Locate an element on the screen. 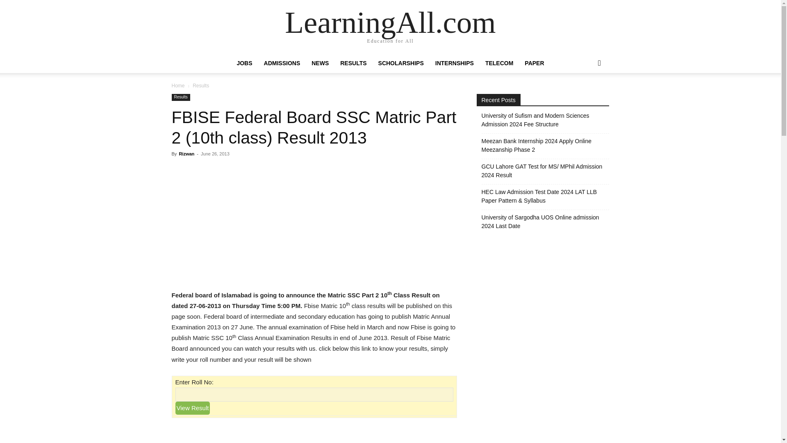  RESULTS is located at coordinates (353, 63).